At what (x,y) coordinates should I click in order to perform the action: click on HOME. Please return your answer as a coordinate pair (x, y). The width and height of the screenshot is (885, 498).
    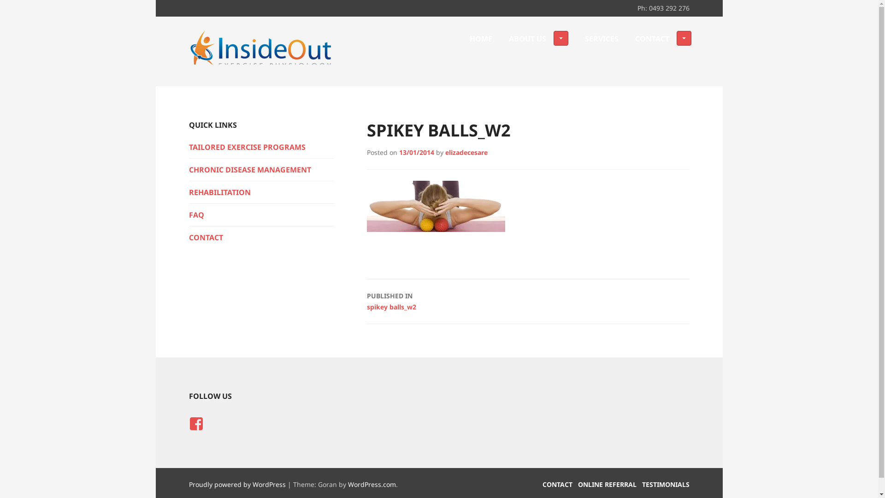
    Looking at the image, I should click on (480, 39).